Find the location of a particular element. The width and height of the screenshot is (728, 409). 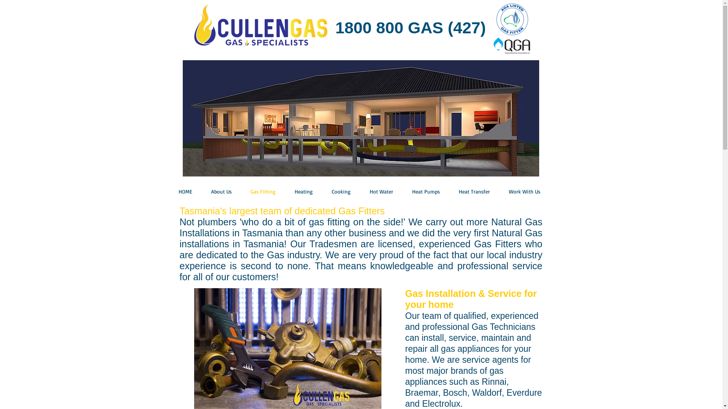

Heat Pumps is located at coordinates (414, 192).